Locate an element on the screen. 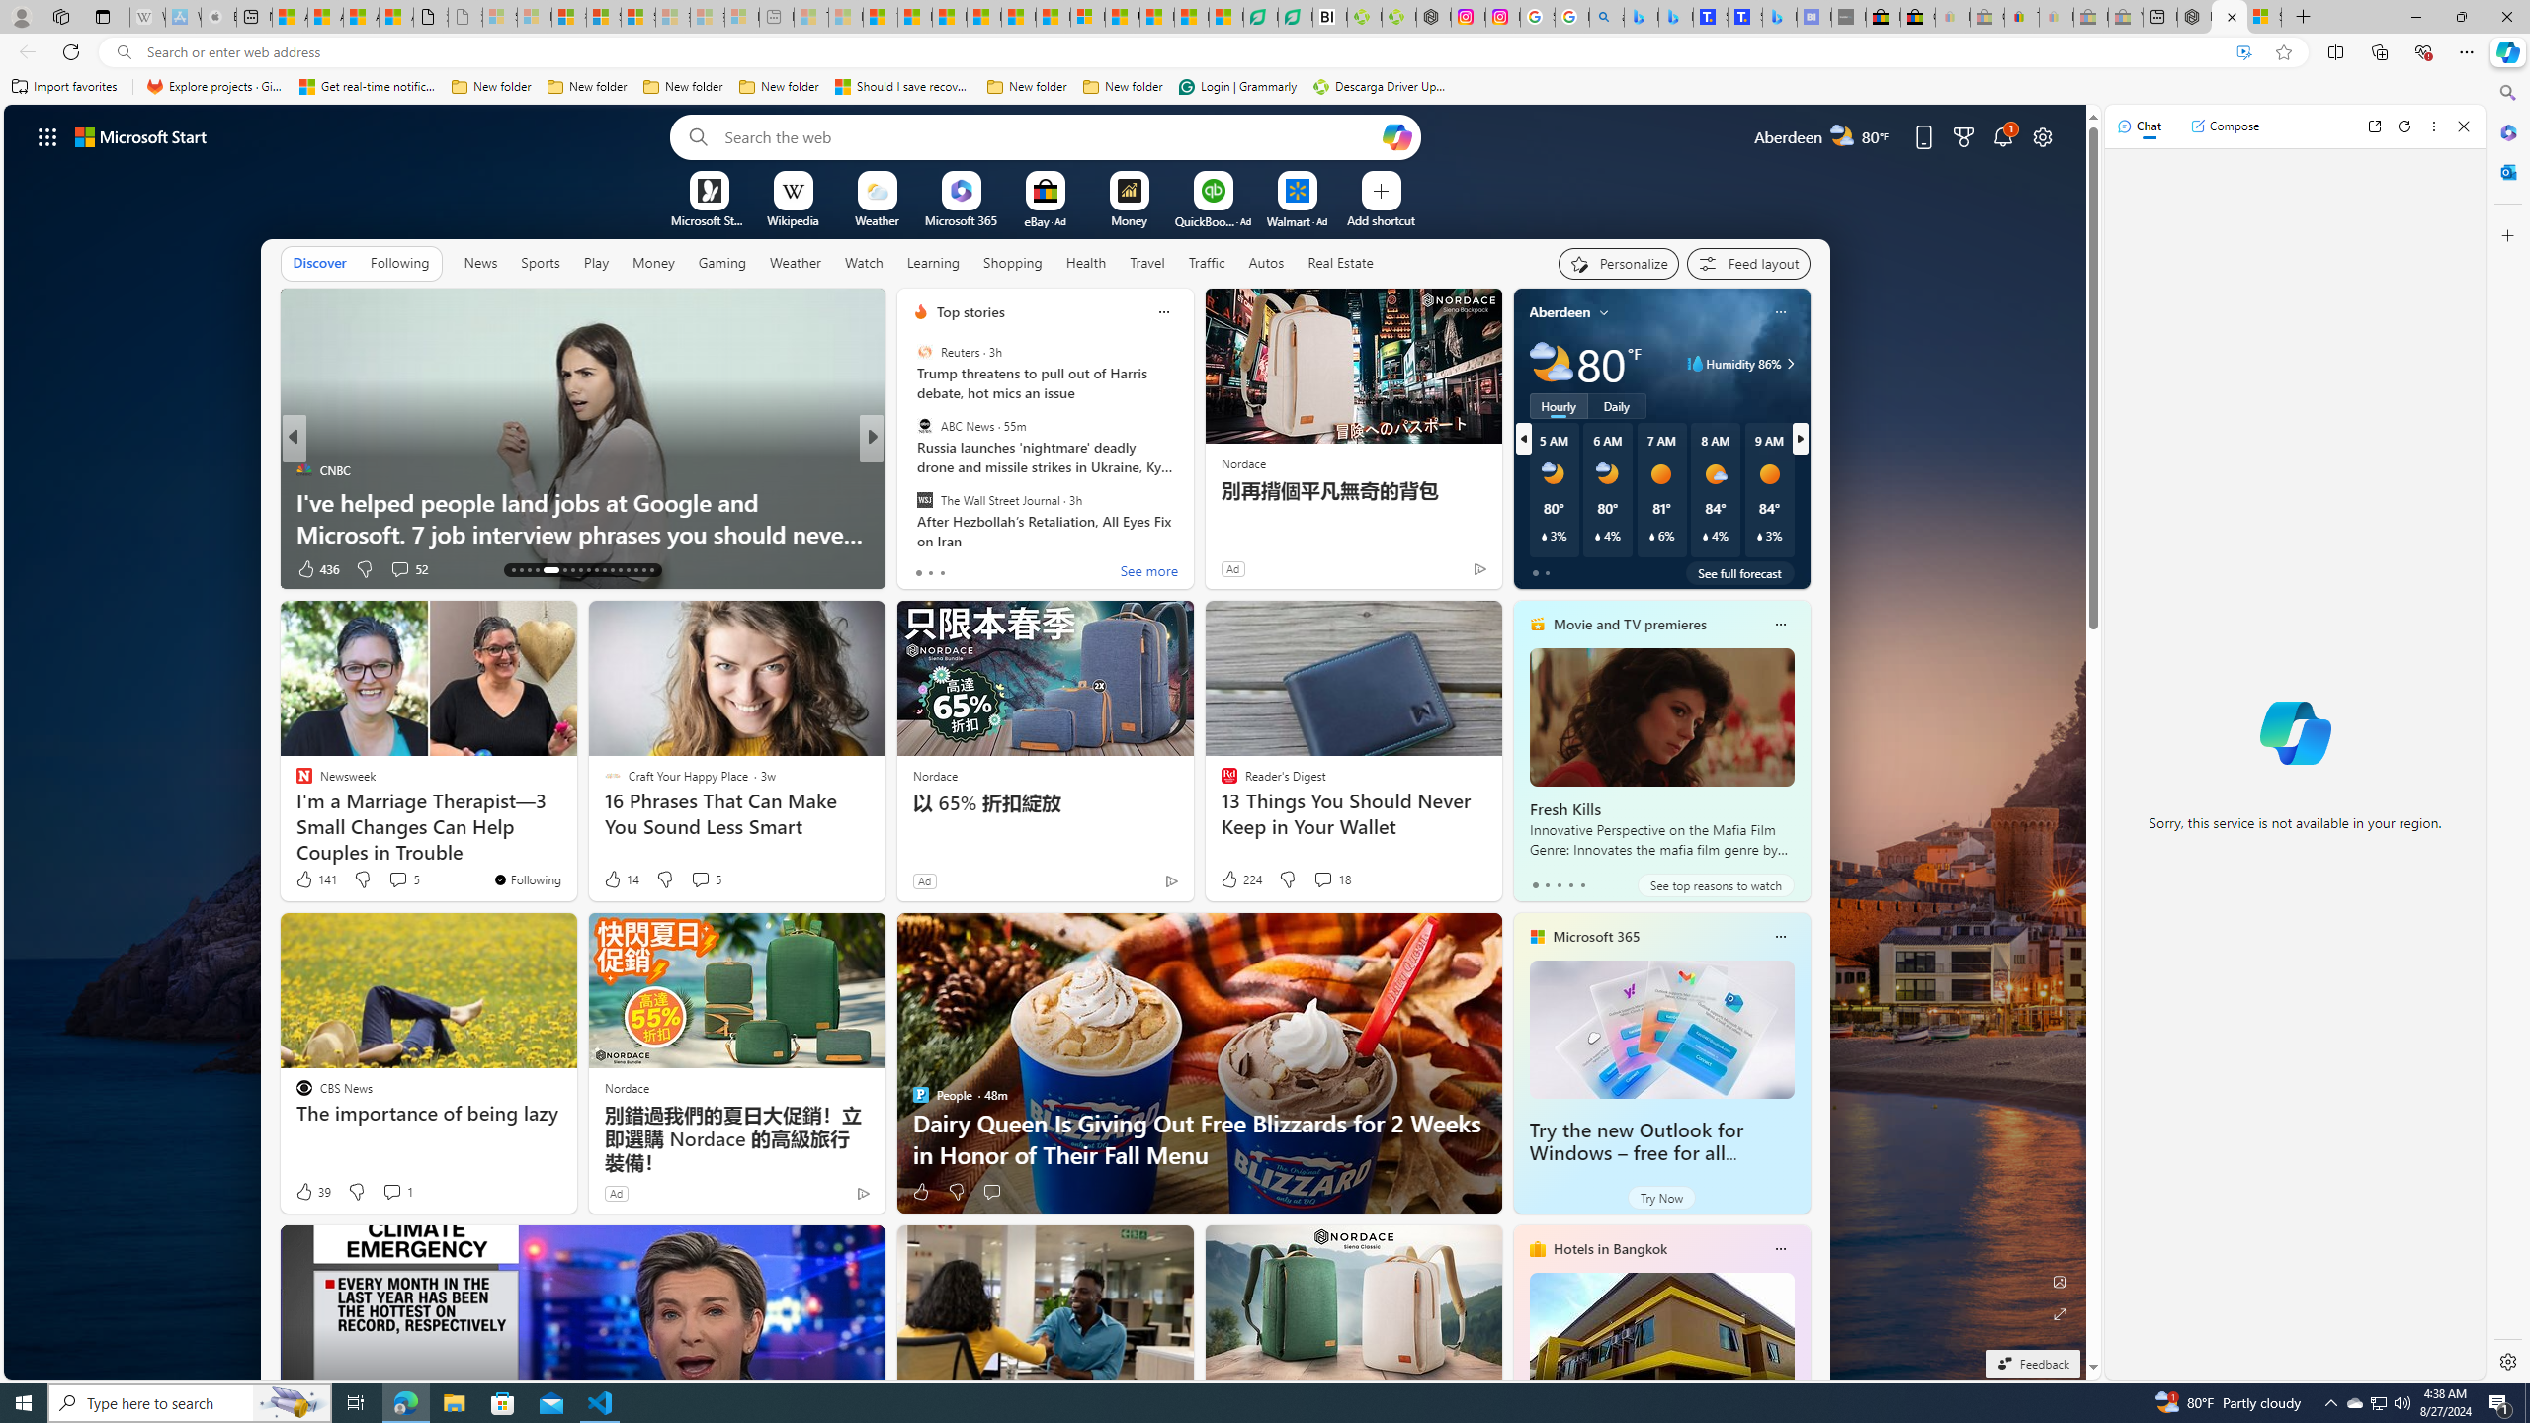 The image size is (2530, 1423). AutomationID: tab-38 is located at coordinates (627, 570).